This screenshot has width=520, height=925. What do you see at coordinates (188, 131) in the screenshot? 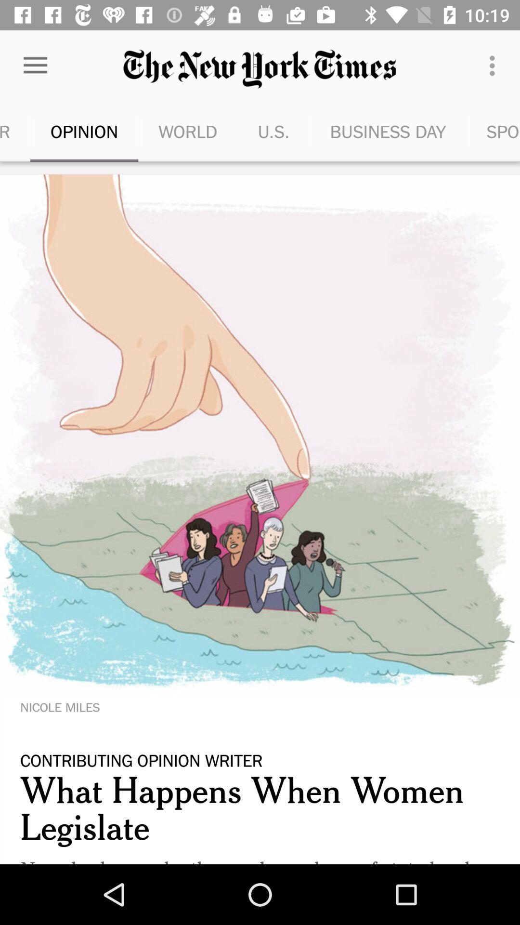
I see `tap the item to the left of u.s. icon` at bounding box center [188, 131].